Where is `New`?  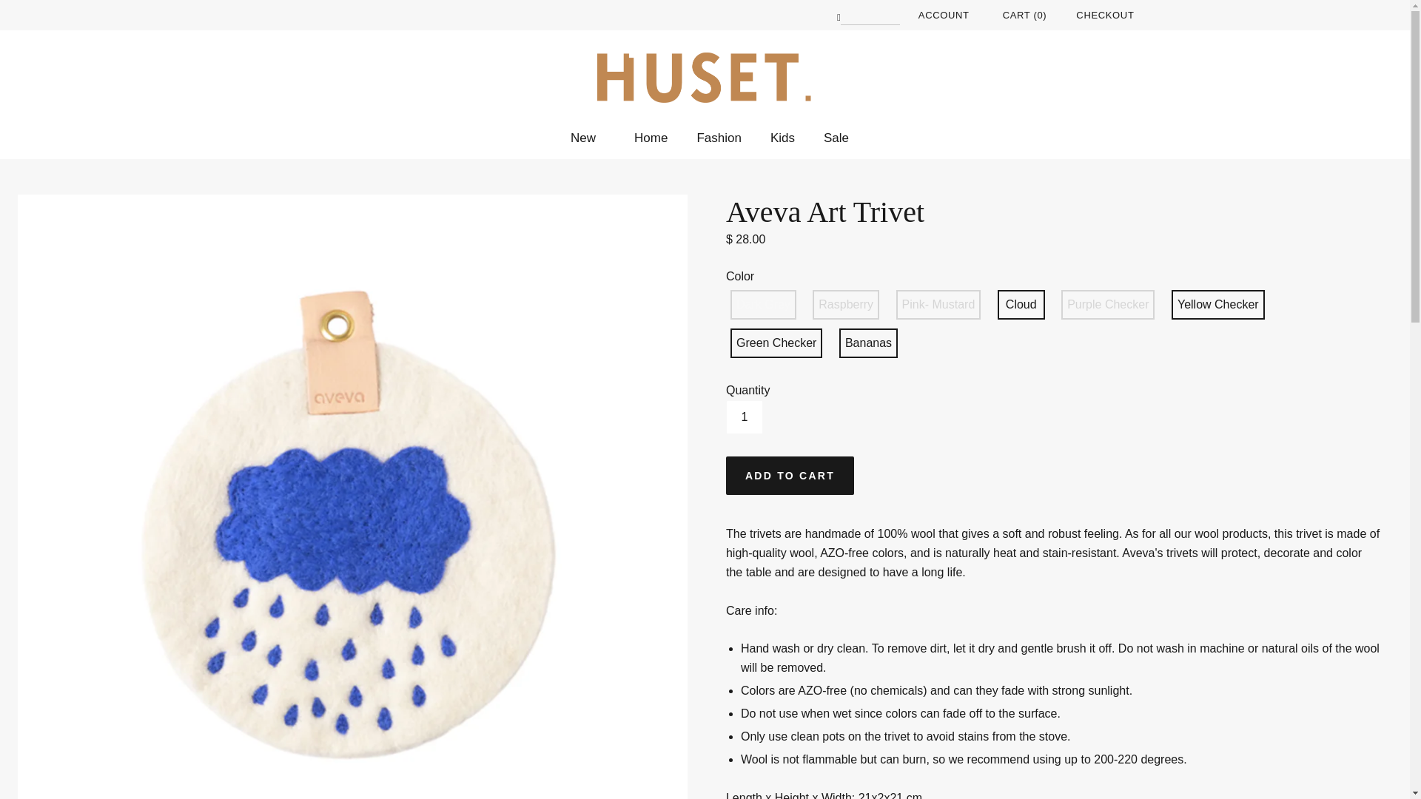 New is located at coordinates (583, 138).